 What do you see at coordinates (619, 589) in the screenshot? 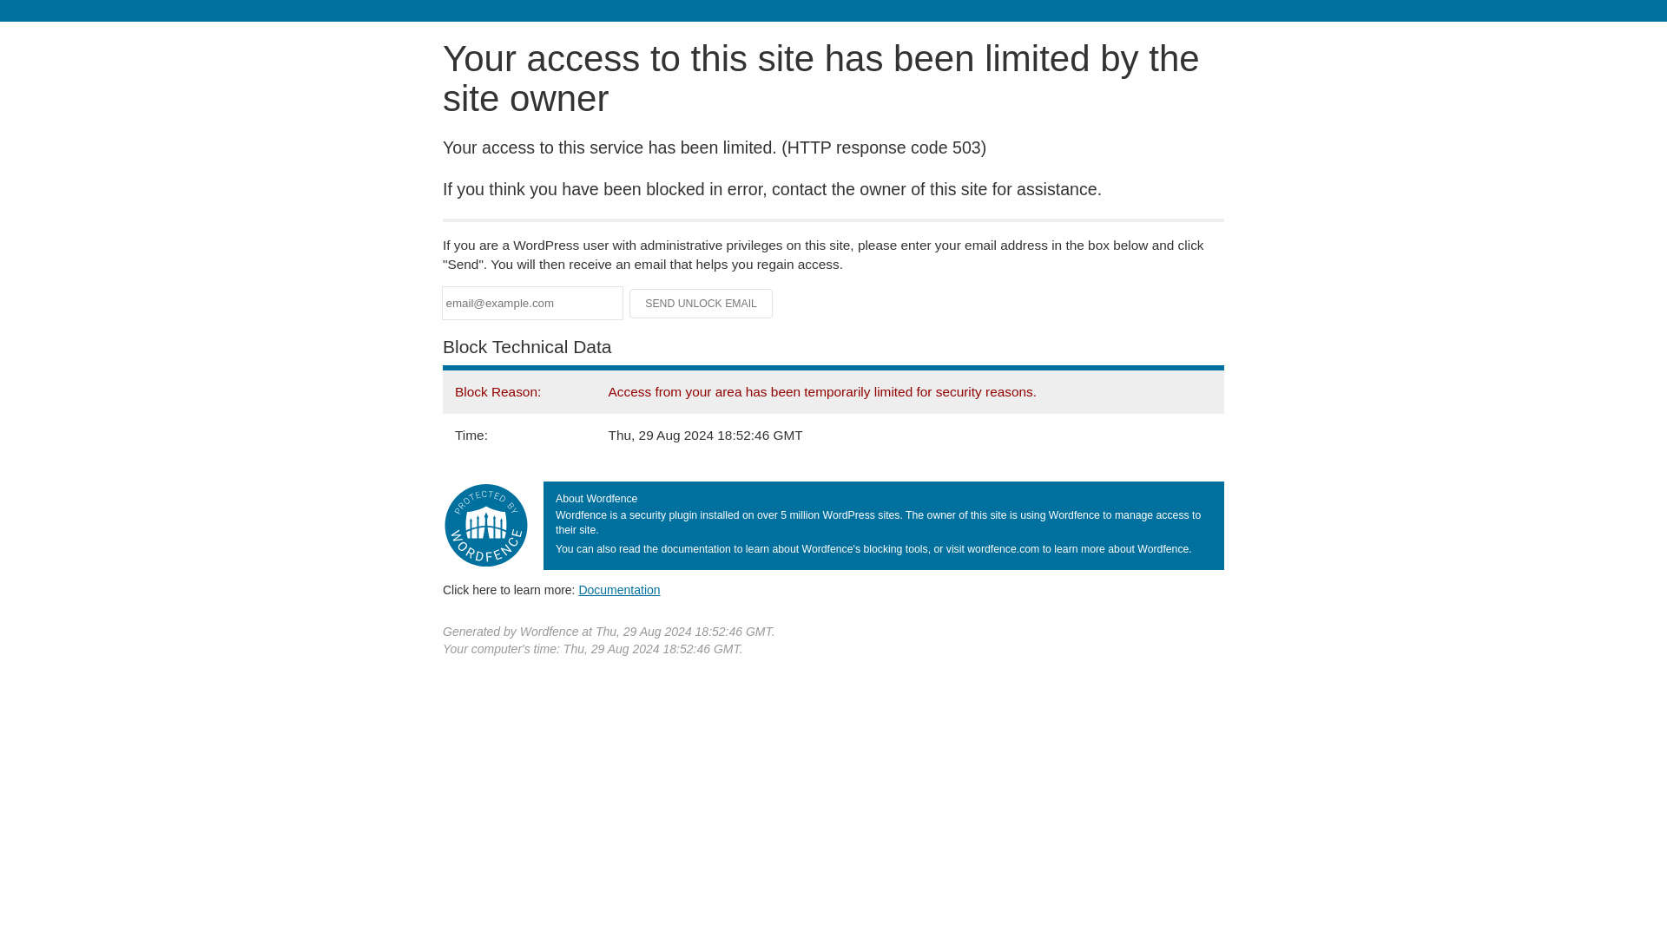
I see `Documentation` at bounding box center [619, 589].